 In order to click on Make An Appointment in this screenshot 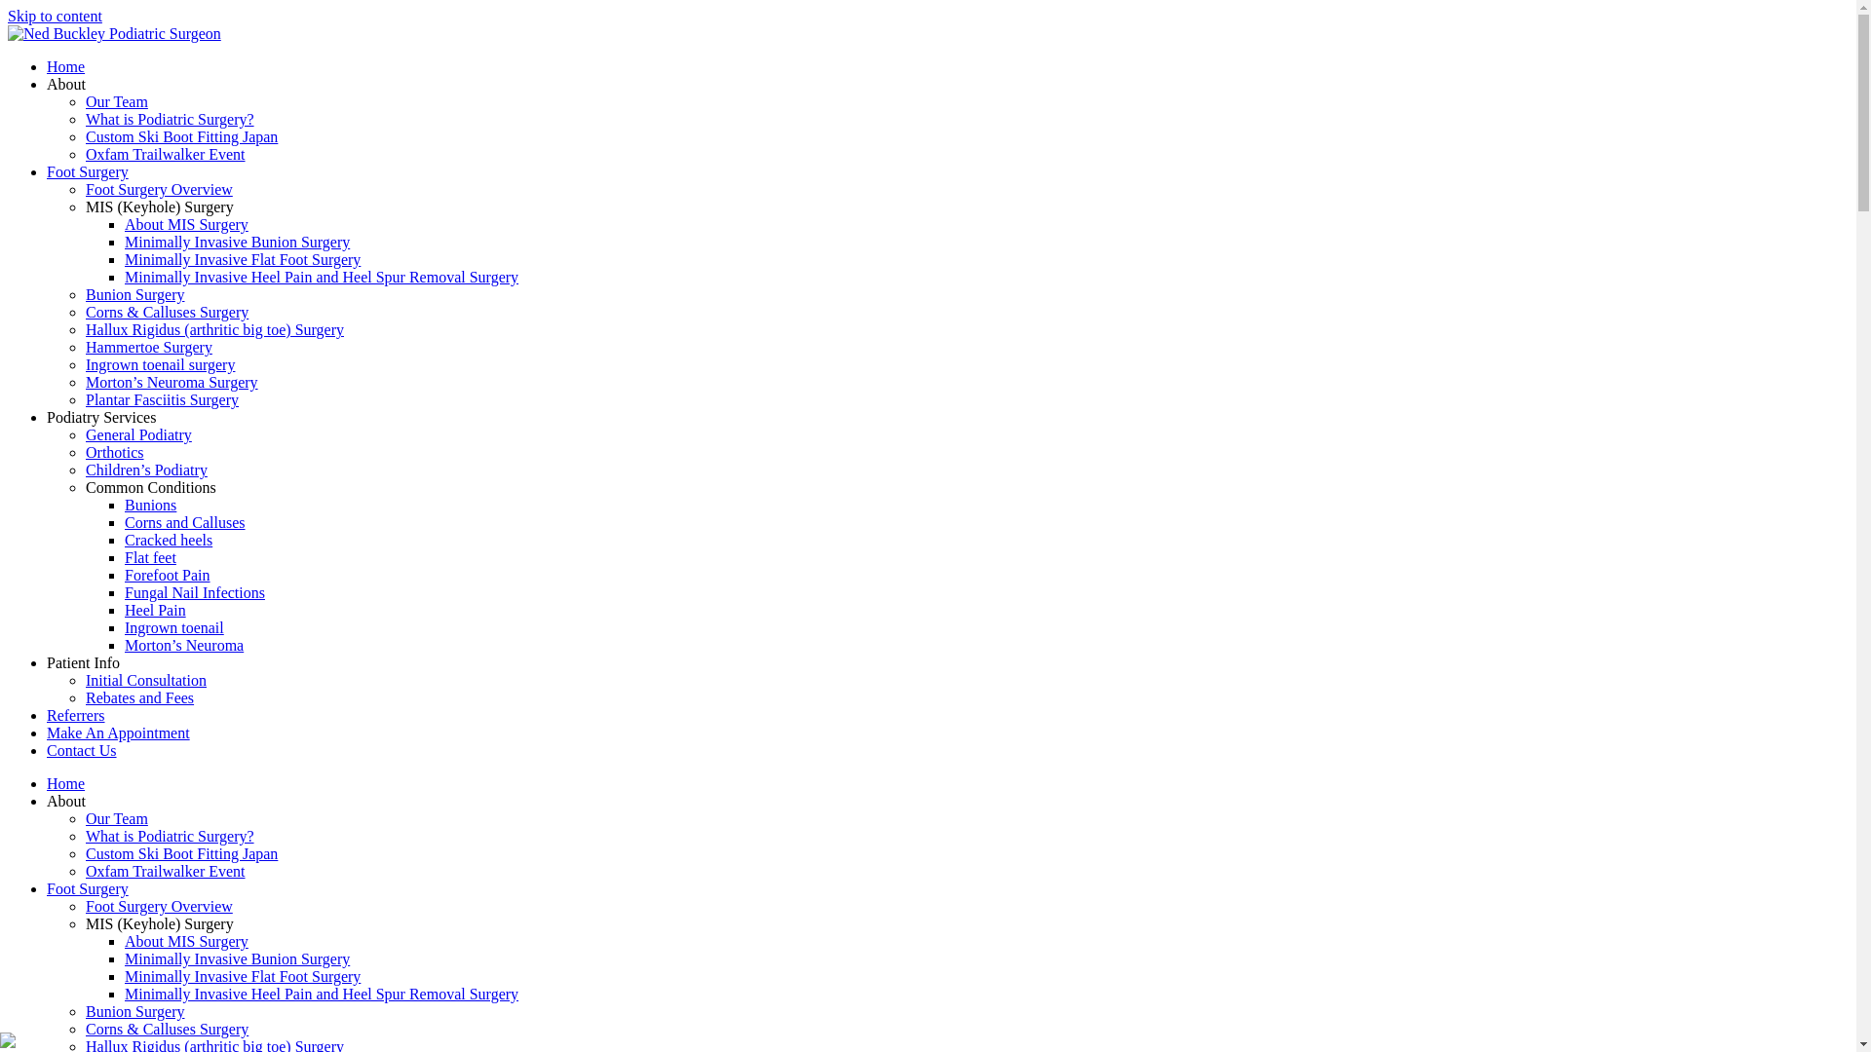, I will do `click(119, 733)`.